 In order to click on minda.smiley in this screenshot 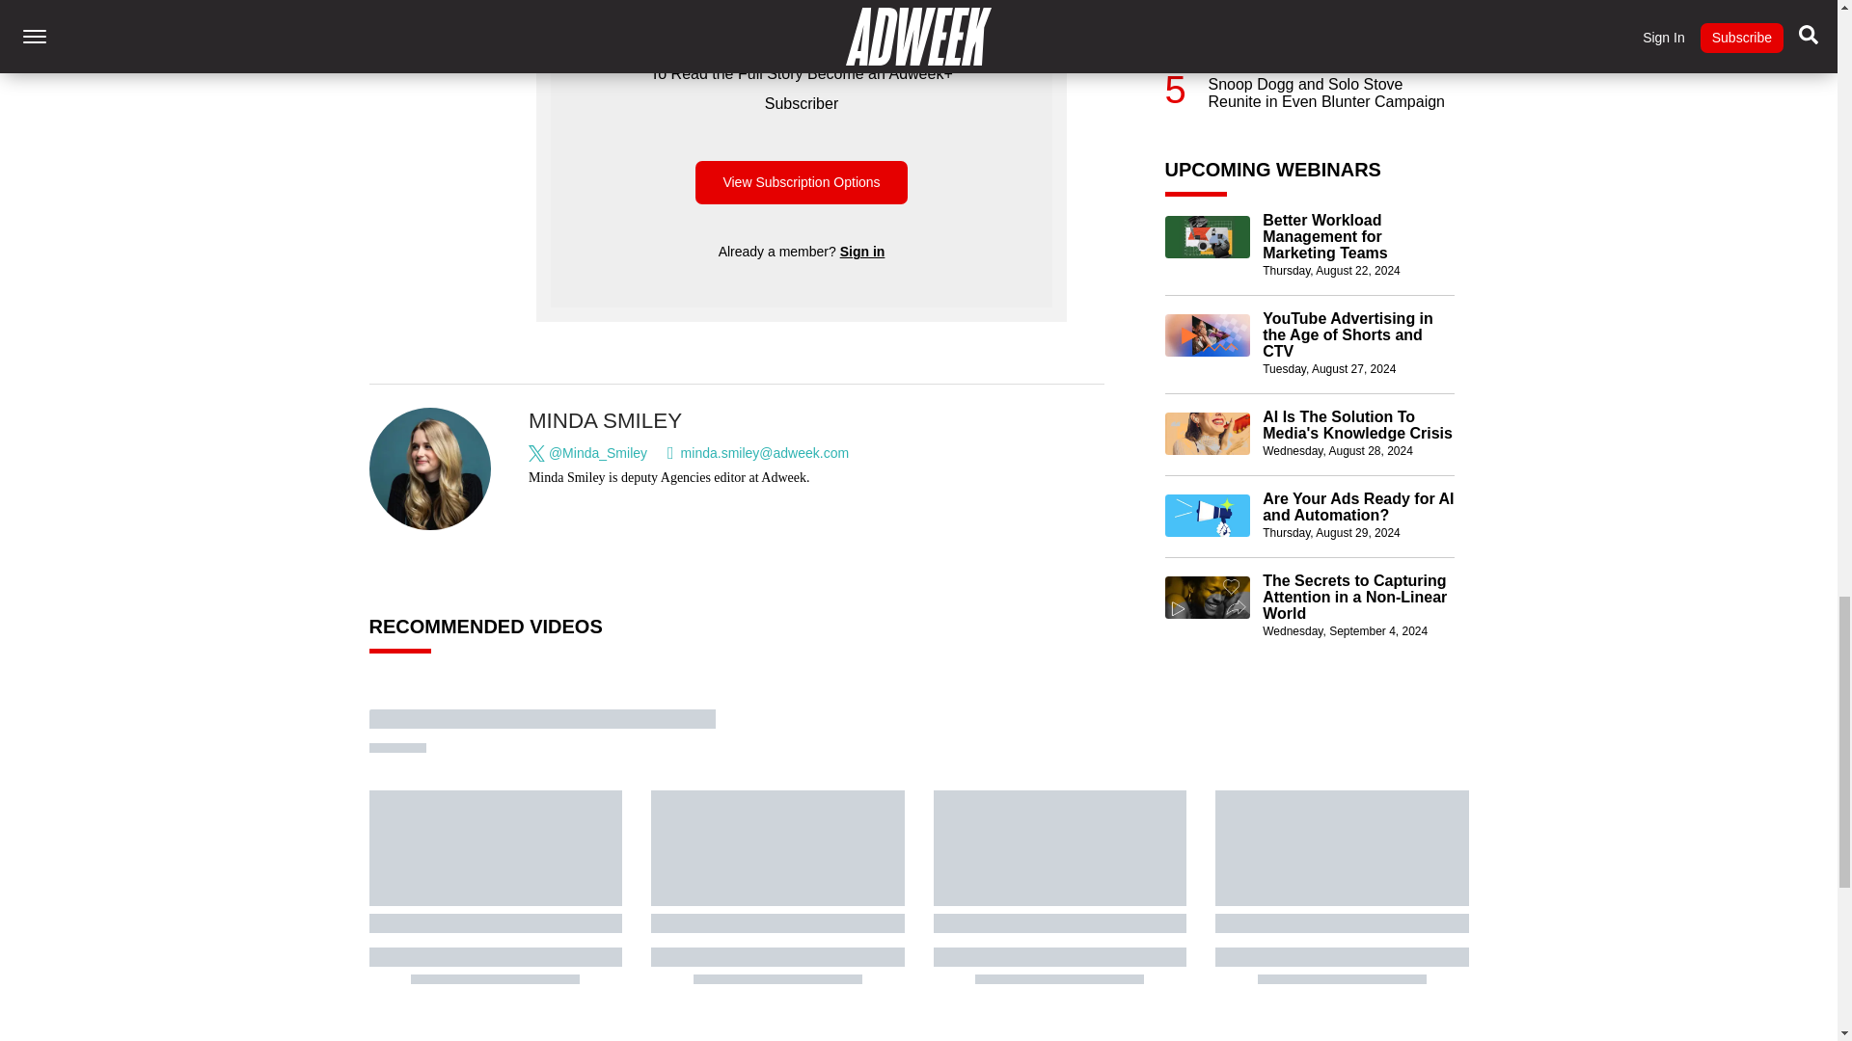, I will do `click(430, 468)`.